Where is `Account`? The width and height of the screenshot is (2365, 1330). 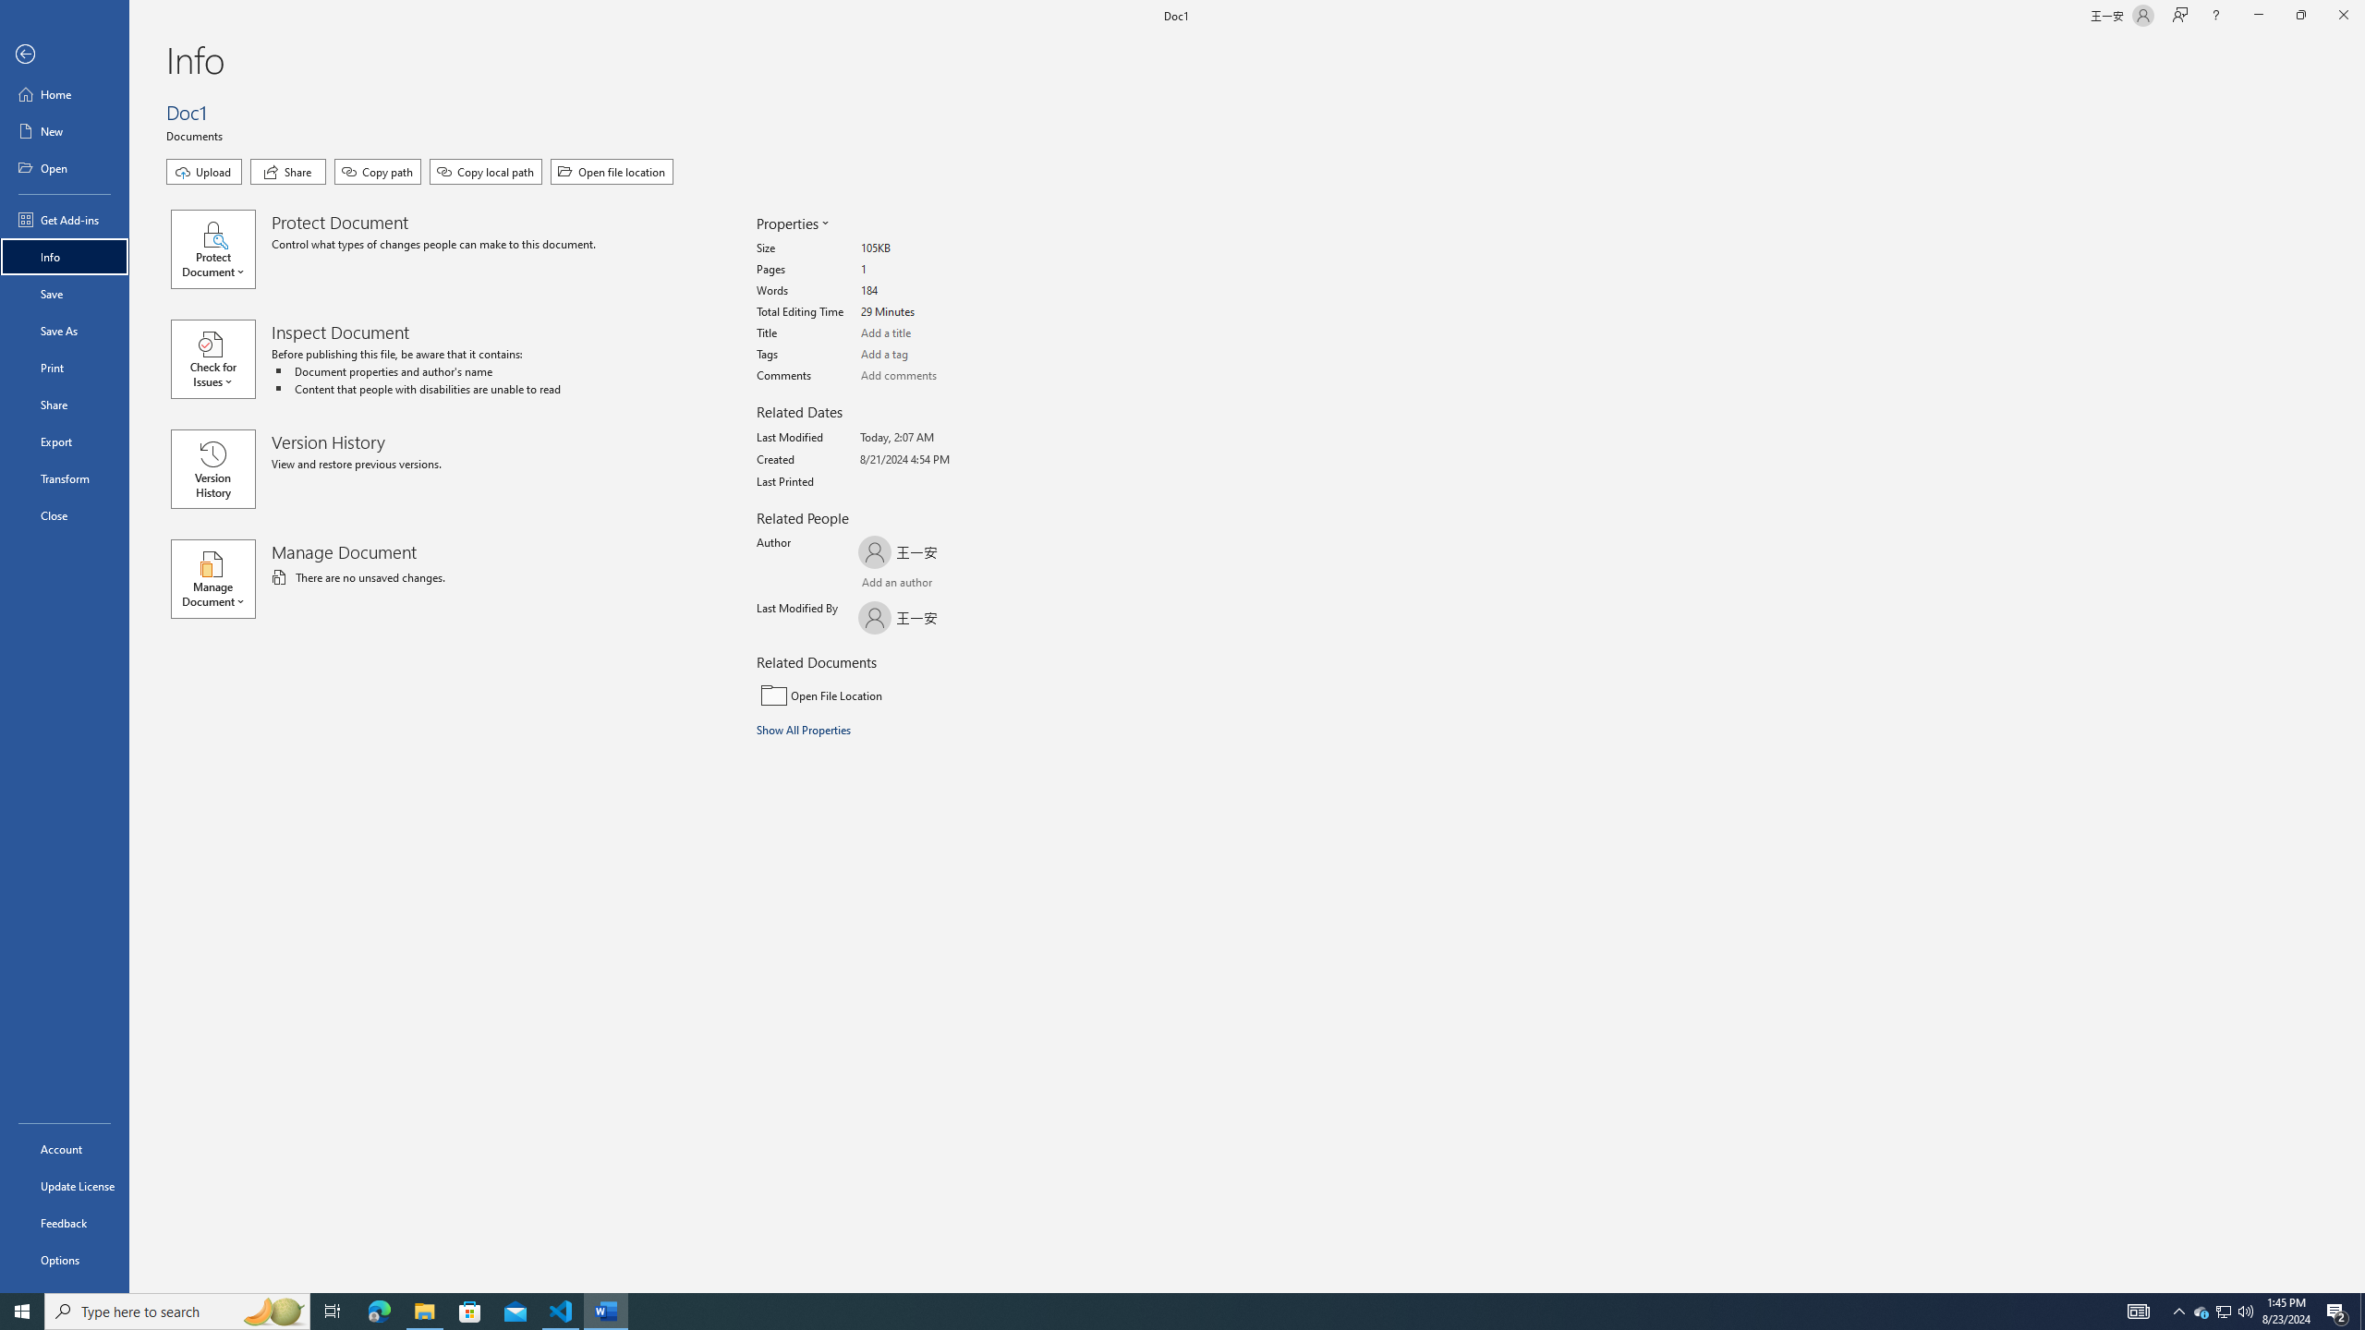 Account is located at coordinates (65, 1149).